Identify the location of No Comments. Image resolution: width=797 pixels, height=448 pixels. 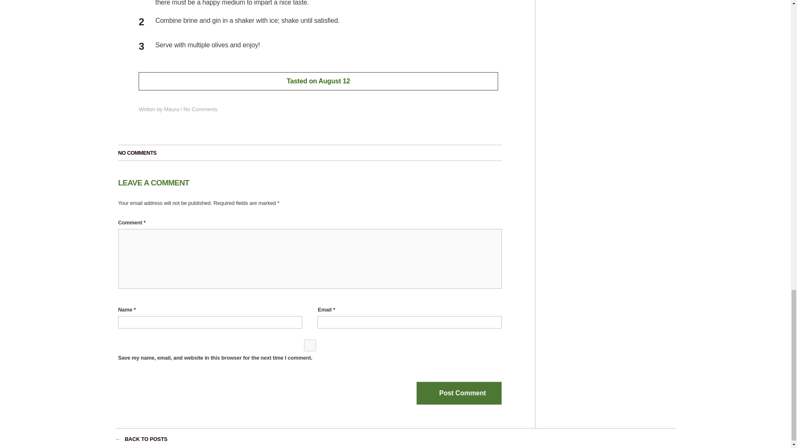
(200, 109).